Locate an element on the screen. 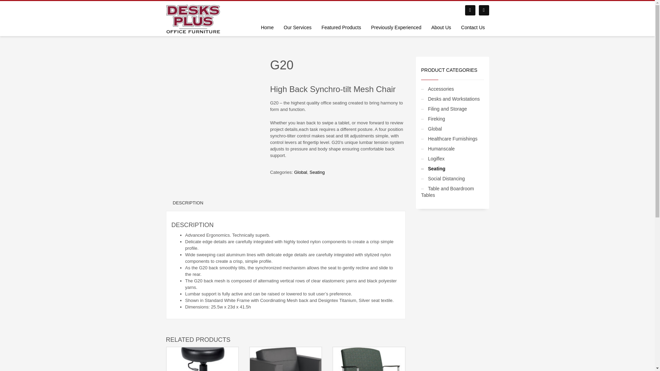  Filing and Storage is located at coordinates (444, 109).